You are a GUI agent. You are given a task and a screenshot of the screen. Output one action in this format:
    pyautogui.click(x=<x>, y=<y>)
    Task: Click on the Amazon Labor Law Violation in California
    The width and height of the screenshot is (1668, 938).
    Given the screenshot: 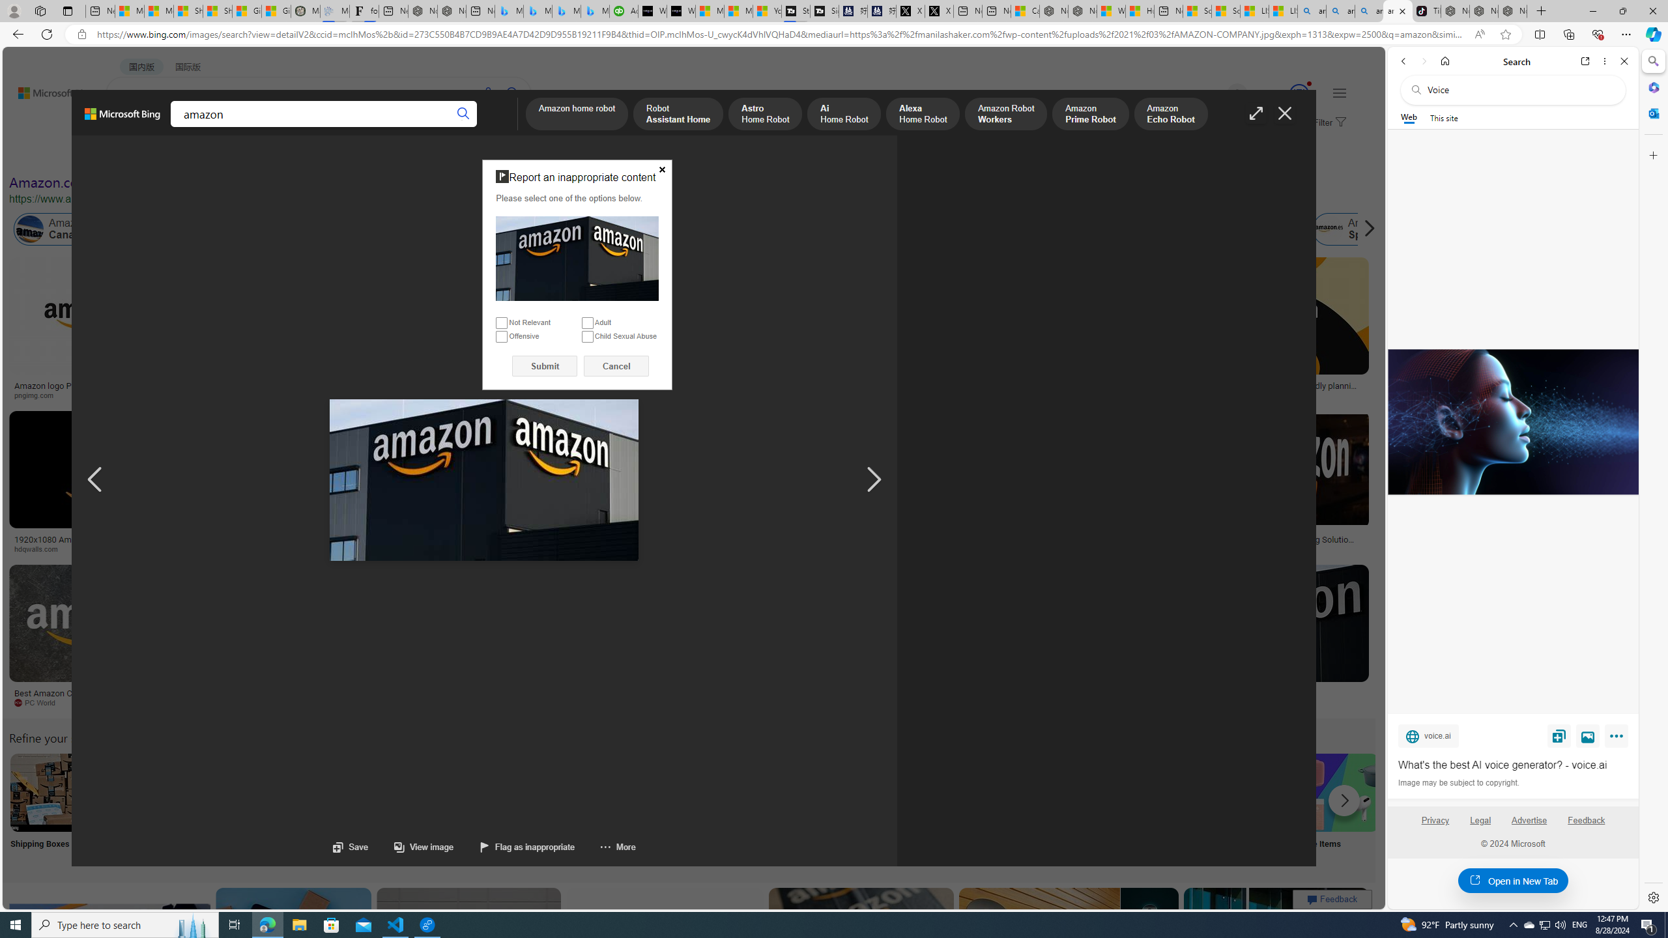 What is the action you would take?
    pyautogui.click(x=736, y=229)
    